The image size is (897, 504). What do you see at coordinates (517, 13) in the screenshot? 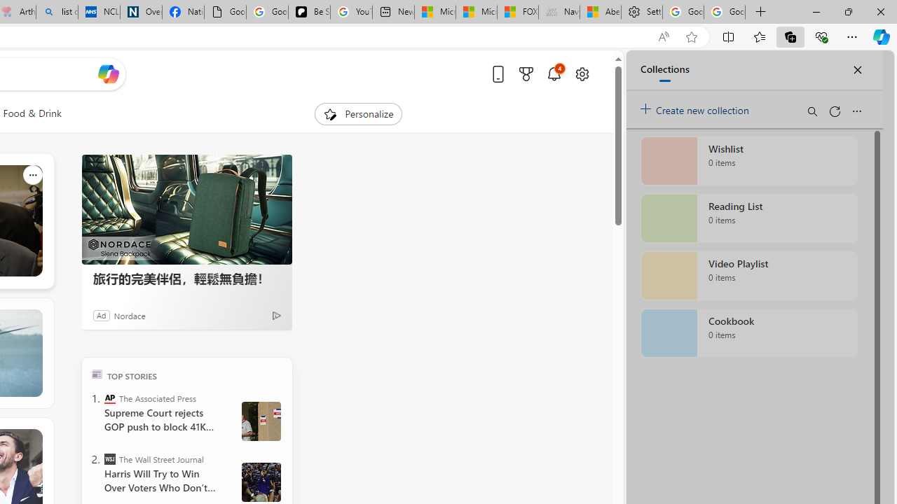
I see `FOX News - MSN` at bounding box center [517, 13].